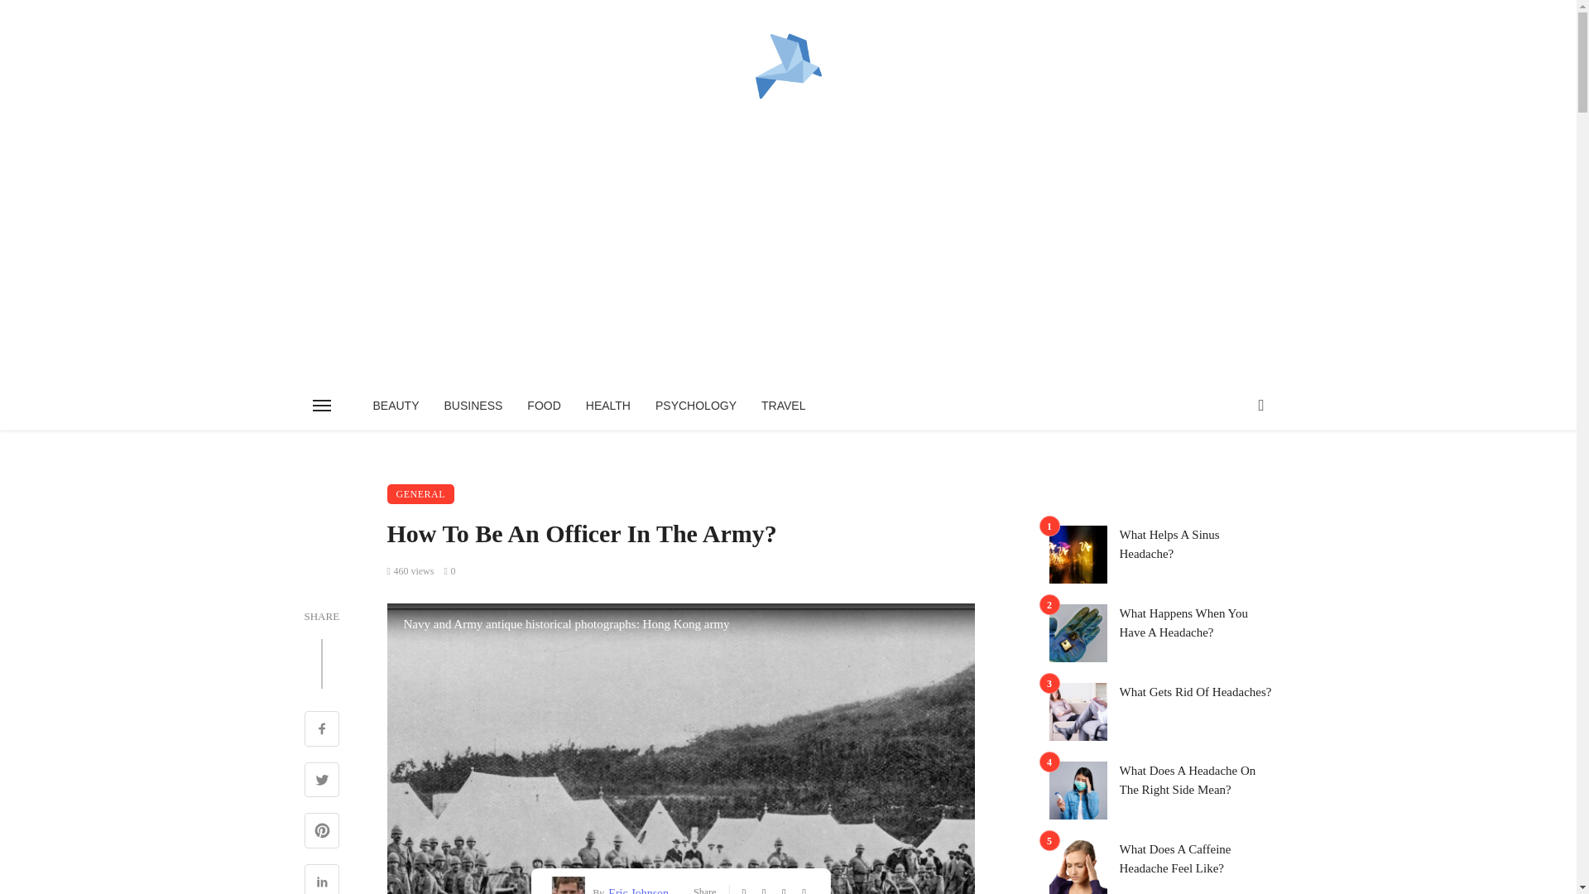  What do you see at coordinates (636, 889) in the screenshot?
I see `Posts by Eric Johnson` at bounding box center [636, 889].